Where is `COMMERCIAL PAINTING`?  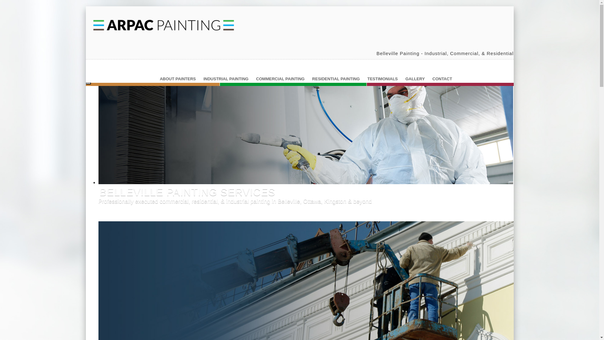
COMMERCIAL PAINTING is located at coordinates (280, 79).